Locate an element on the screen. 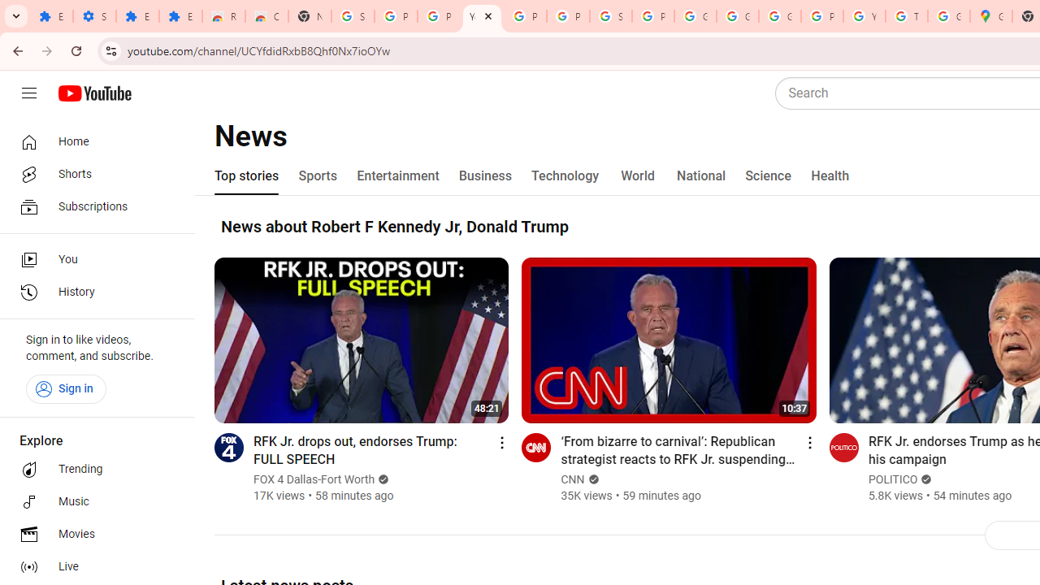 This screenshot has height=585, width=1040. History is located at coordinates (93, 292).